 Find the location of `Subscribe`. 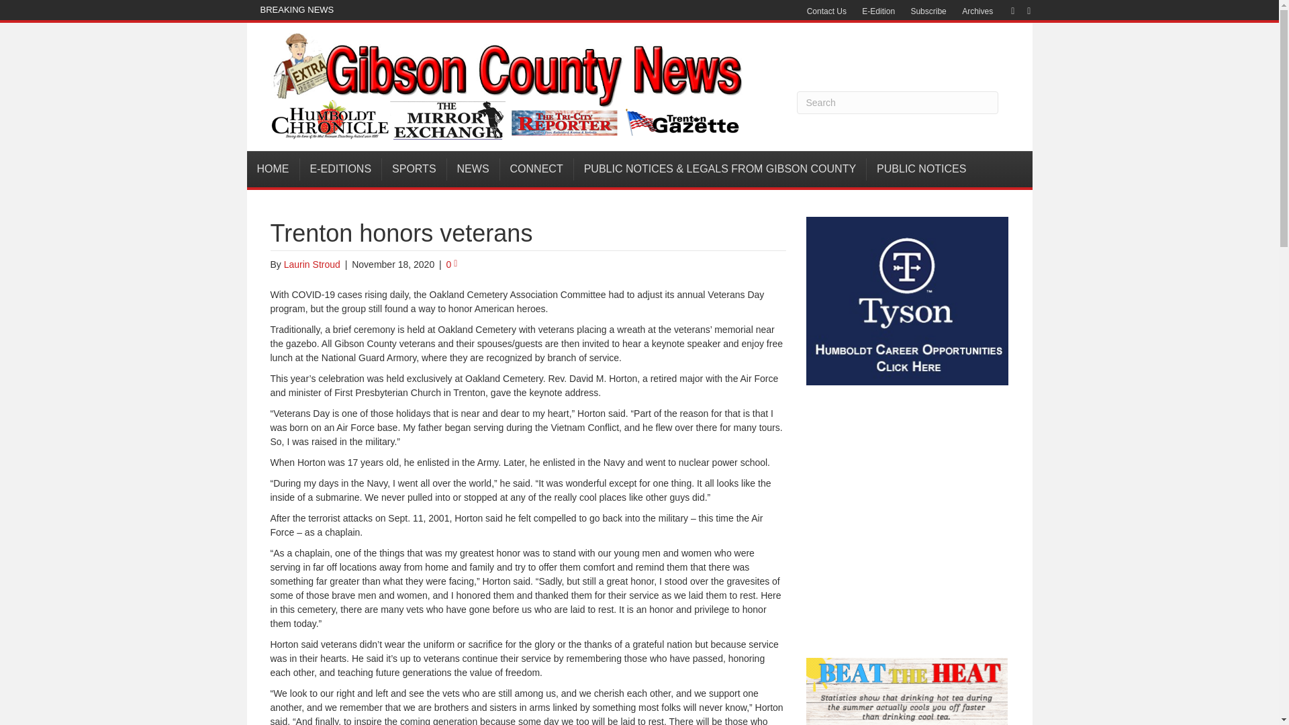

Subscribe is located at coordinates (928, 11).